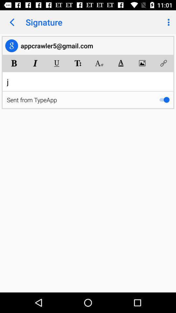  Describe the element at coordinates (88, 82) in the screenshot. I see `jump until the j item` at that location.